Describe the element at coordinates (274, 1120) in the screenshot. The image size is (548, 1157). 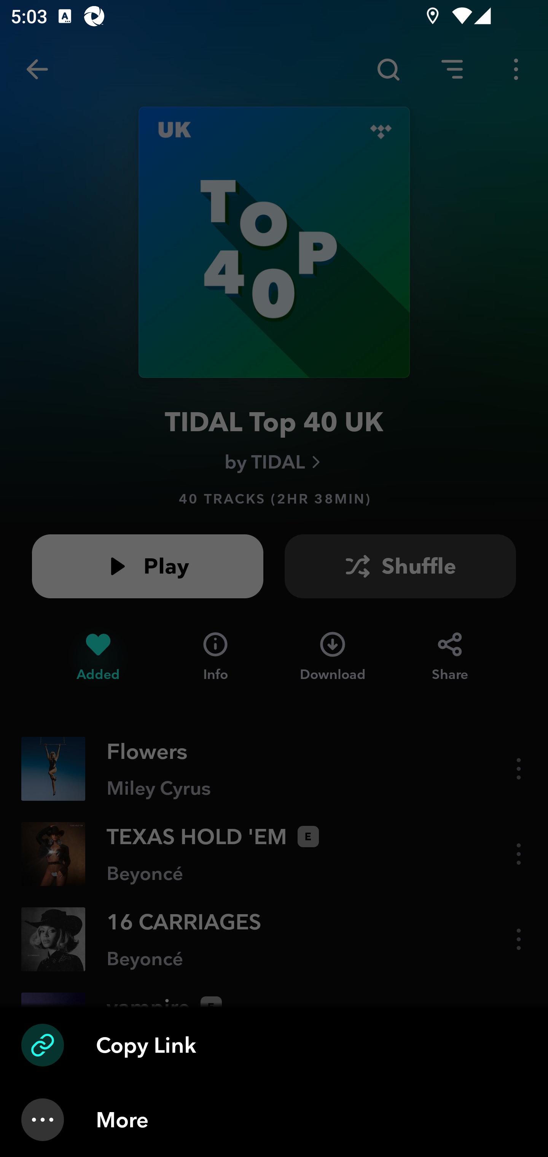
I see `More` at that location.